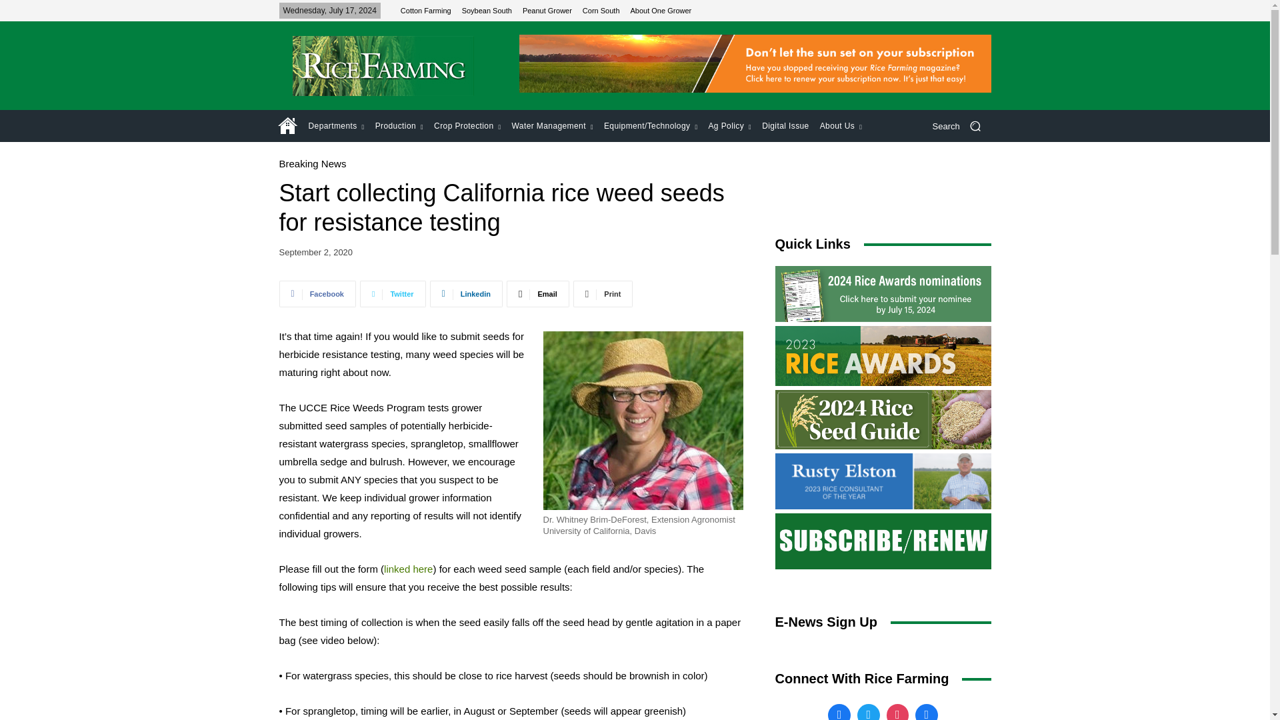  What do you see at coordinates (661, 9) in the screenshot?
I see `About One Grower` at bounding box center [661, 9].